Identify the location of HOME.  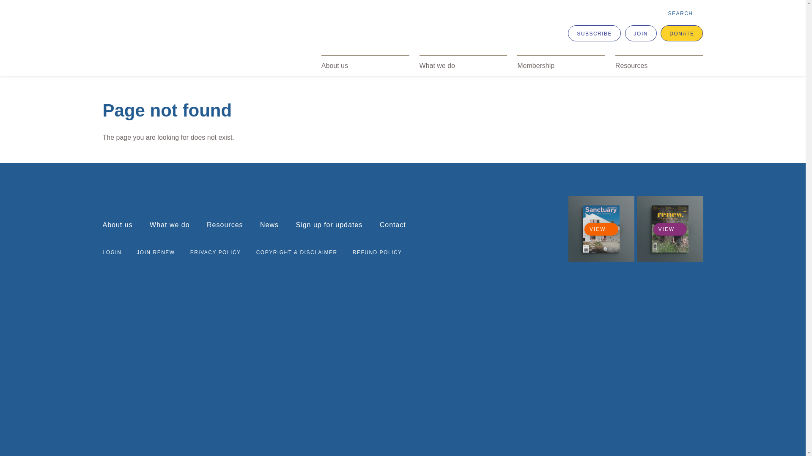
(112, 68).